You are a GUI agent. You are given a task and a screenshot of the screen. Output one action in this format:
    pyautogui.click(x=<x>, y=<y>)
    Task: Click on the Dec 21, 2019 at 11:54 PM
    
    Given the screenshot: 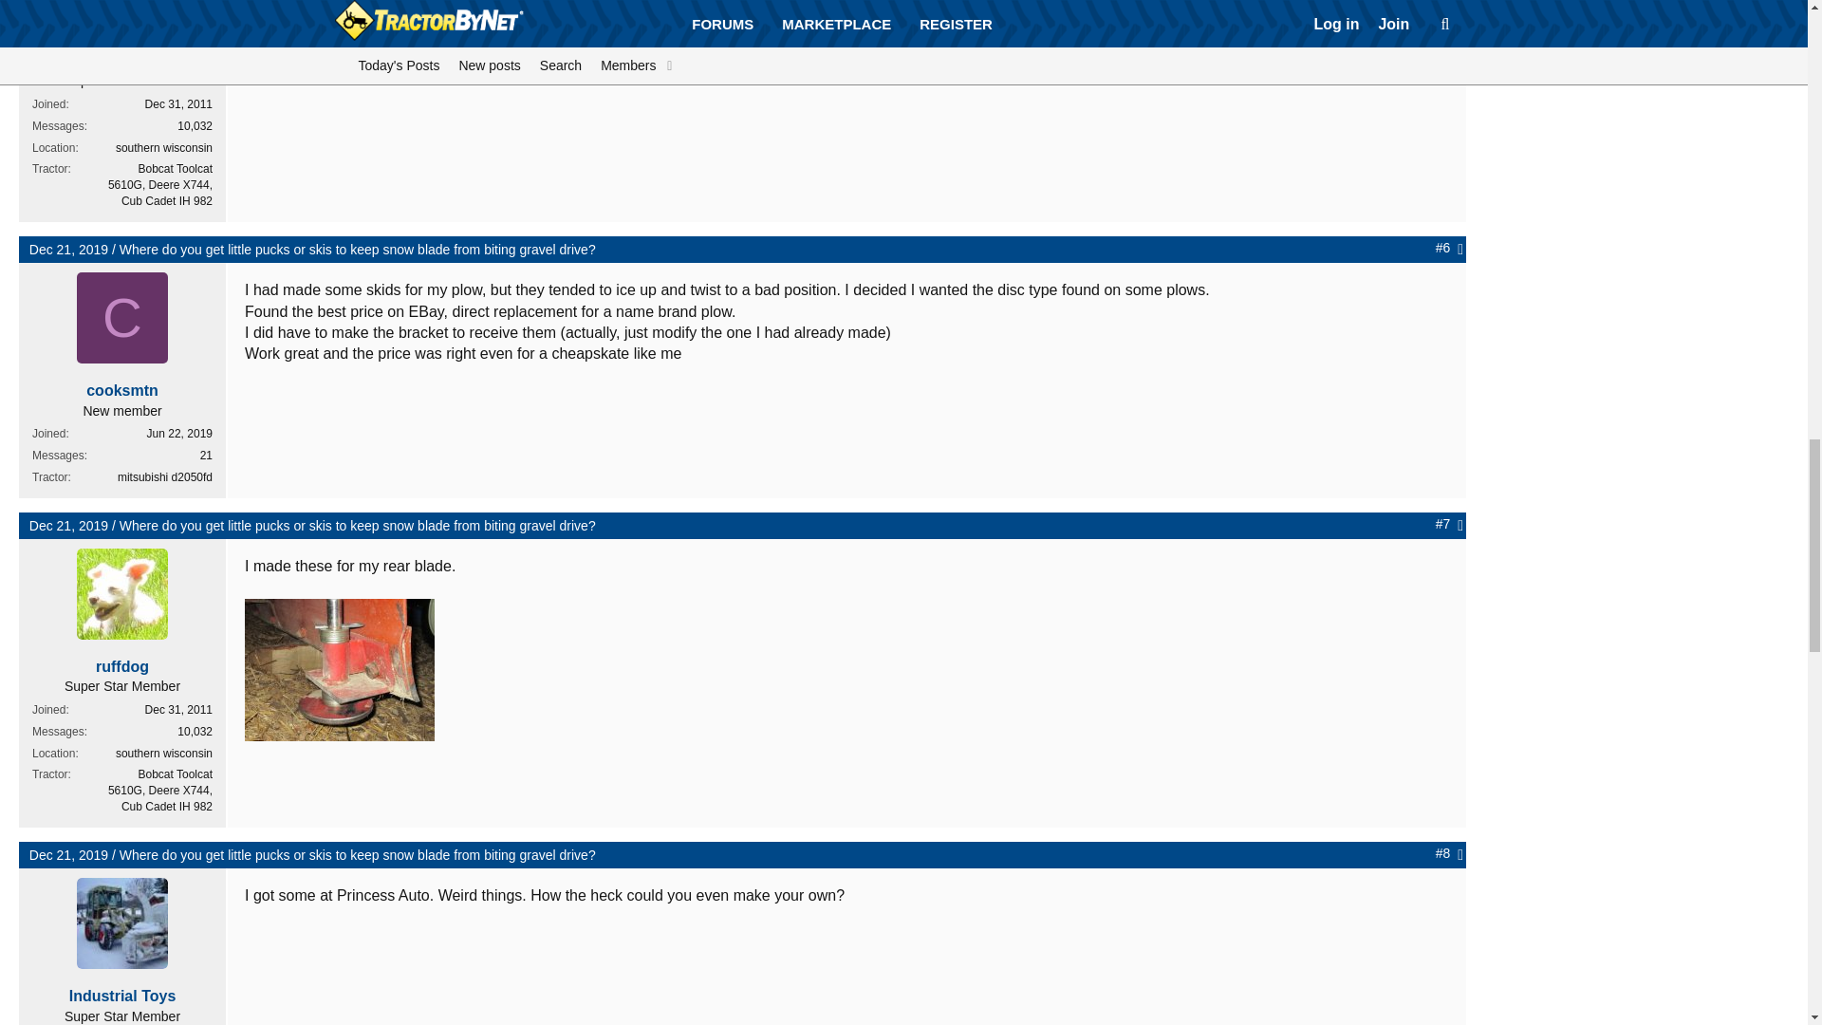 What is the action you would take?
    pyautogui.click(x=68, y=855)
    